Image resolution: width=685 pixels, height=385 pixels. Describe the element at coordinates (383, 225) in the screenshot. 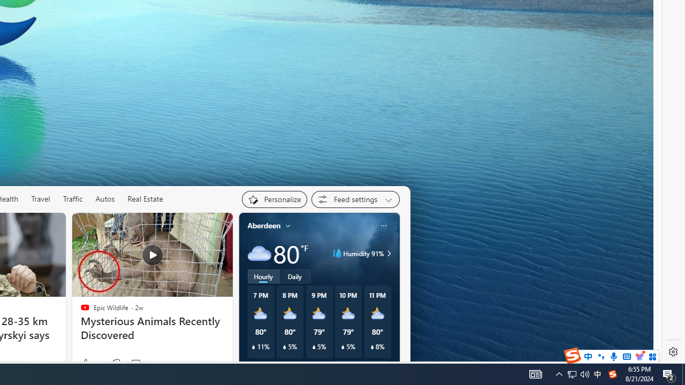

I see `Class: icon-img` at that location.